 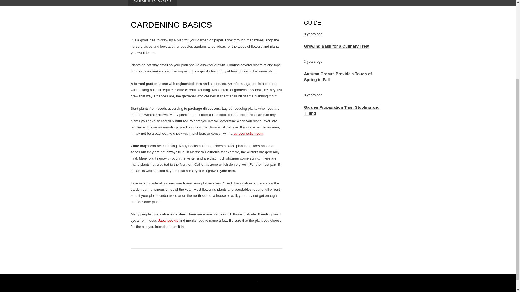 What do you see at coordinates (168, 221) in the screenshot?
I see `Japanese db` at bounding box center [168, 221].